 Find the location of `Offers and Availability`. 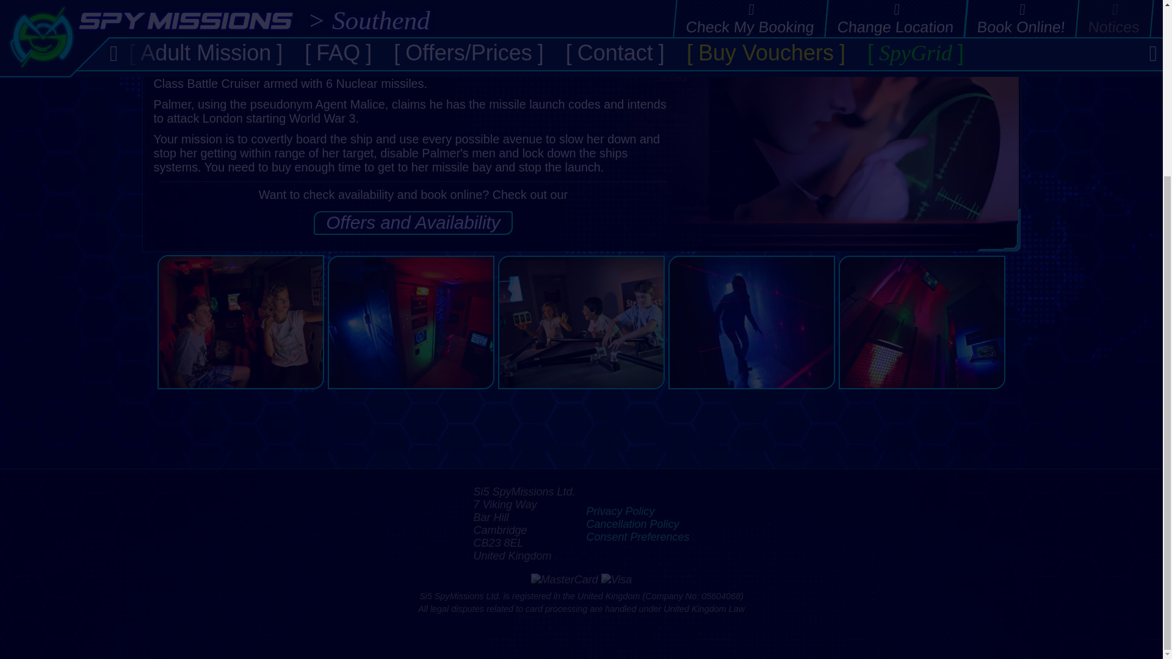

Offers and Availability is located at coordinates (413, 222).